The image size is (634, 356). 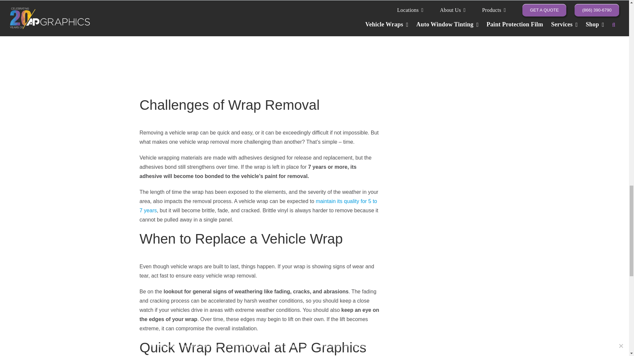 What do you see at coordinates (259, 44) in the screenshot?
I see `vehicle-wrap-removal-how-it-works-ap-corp-ap-graphics` at bounding box center [259, 44].